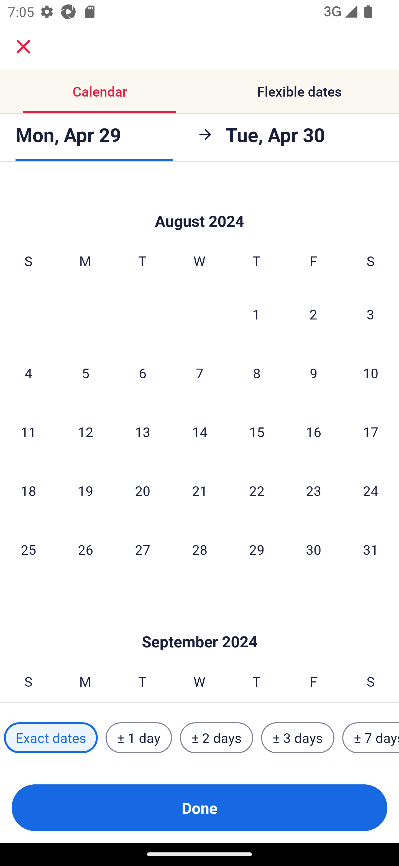  Describe the element at coordinates (217, 738) in the screenshot. I see `± 2 days` at that location.